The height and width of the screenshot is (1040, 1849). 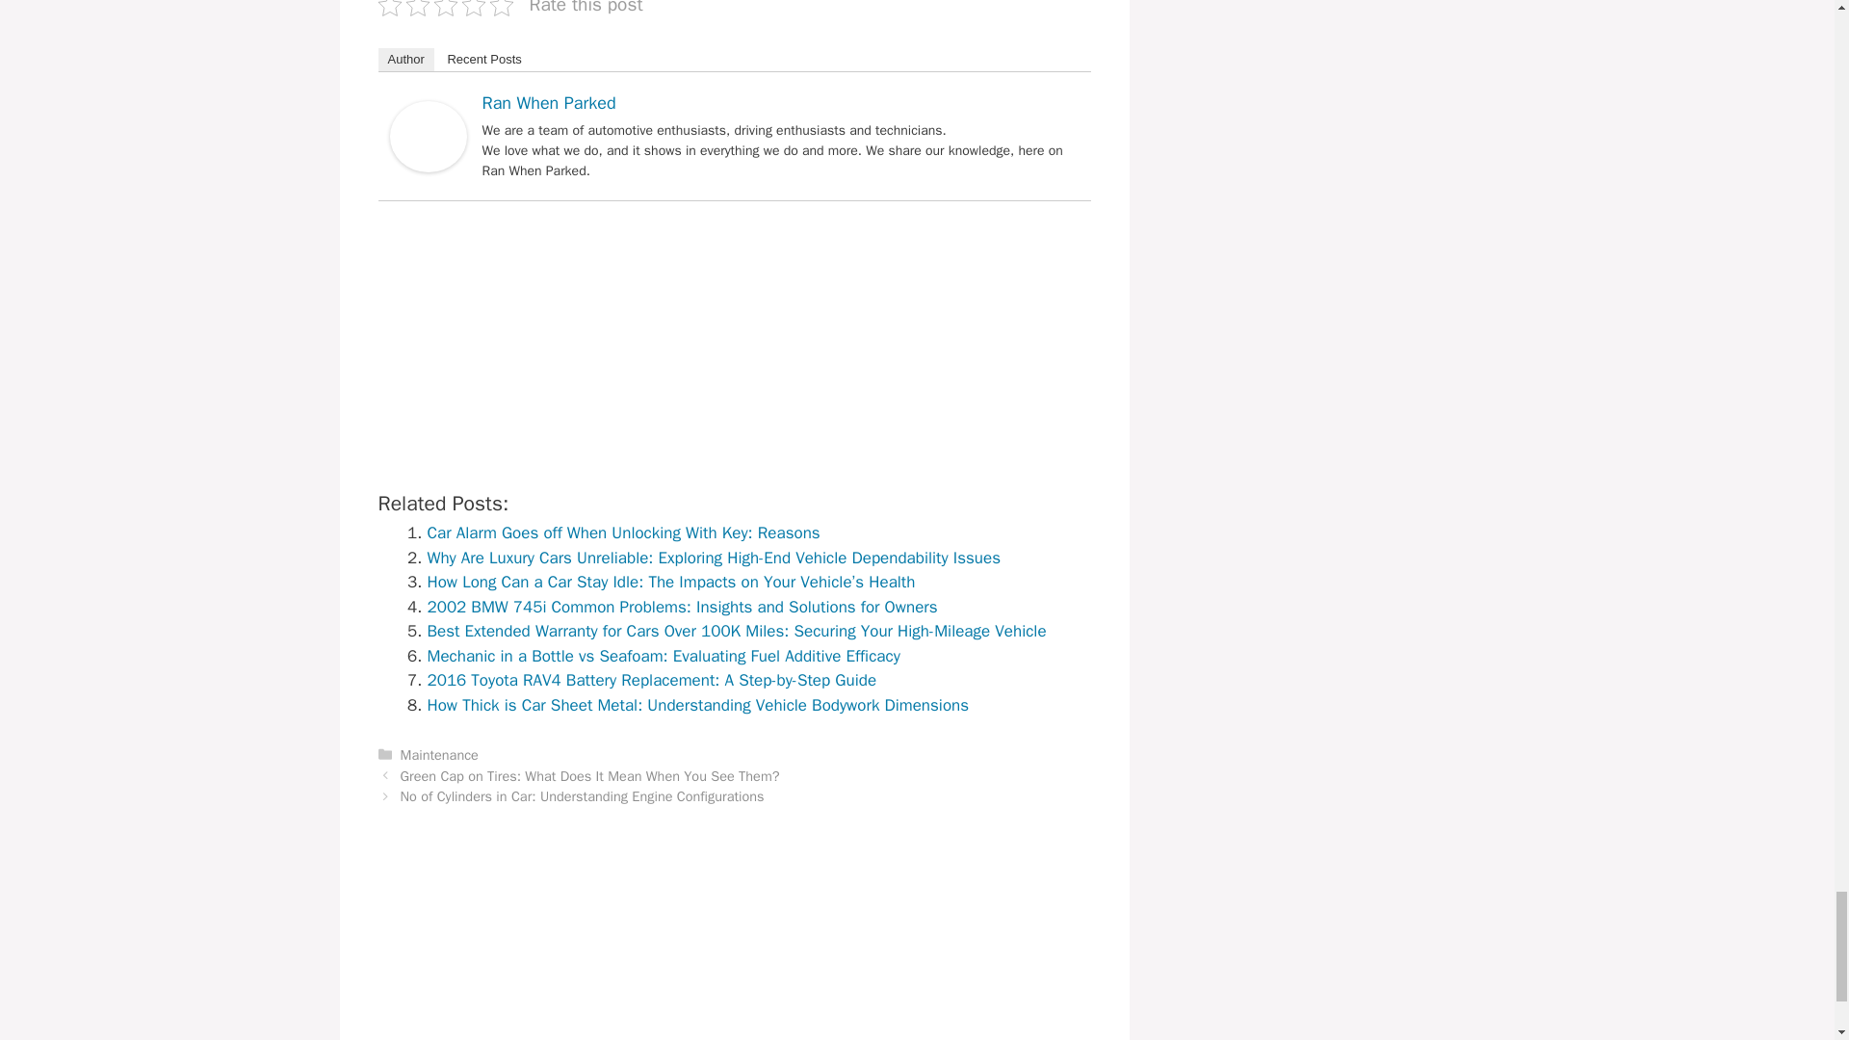 What do you see at coordinates (427, 167) in the screenshot?
I see `Ran When Parked` at bounding box center [427, 167].